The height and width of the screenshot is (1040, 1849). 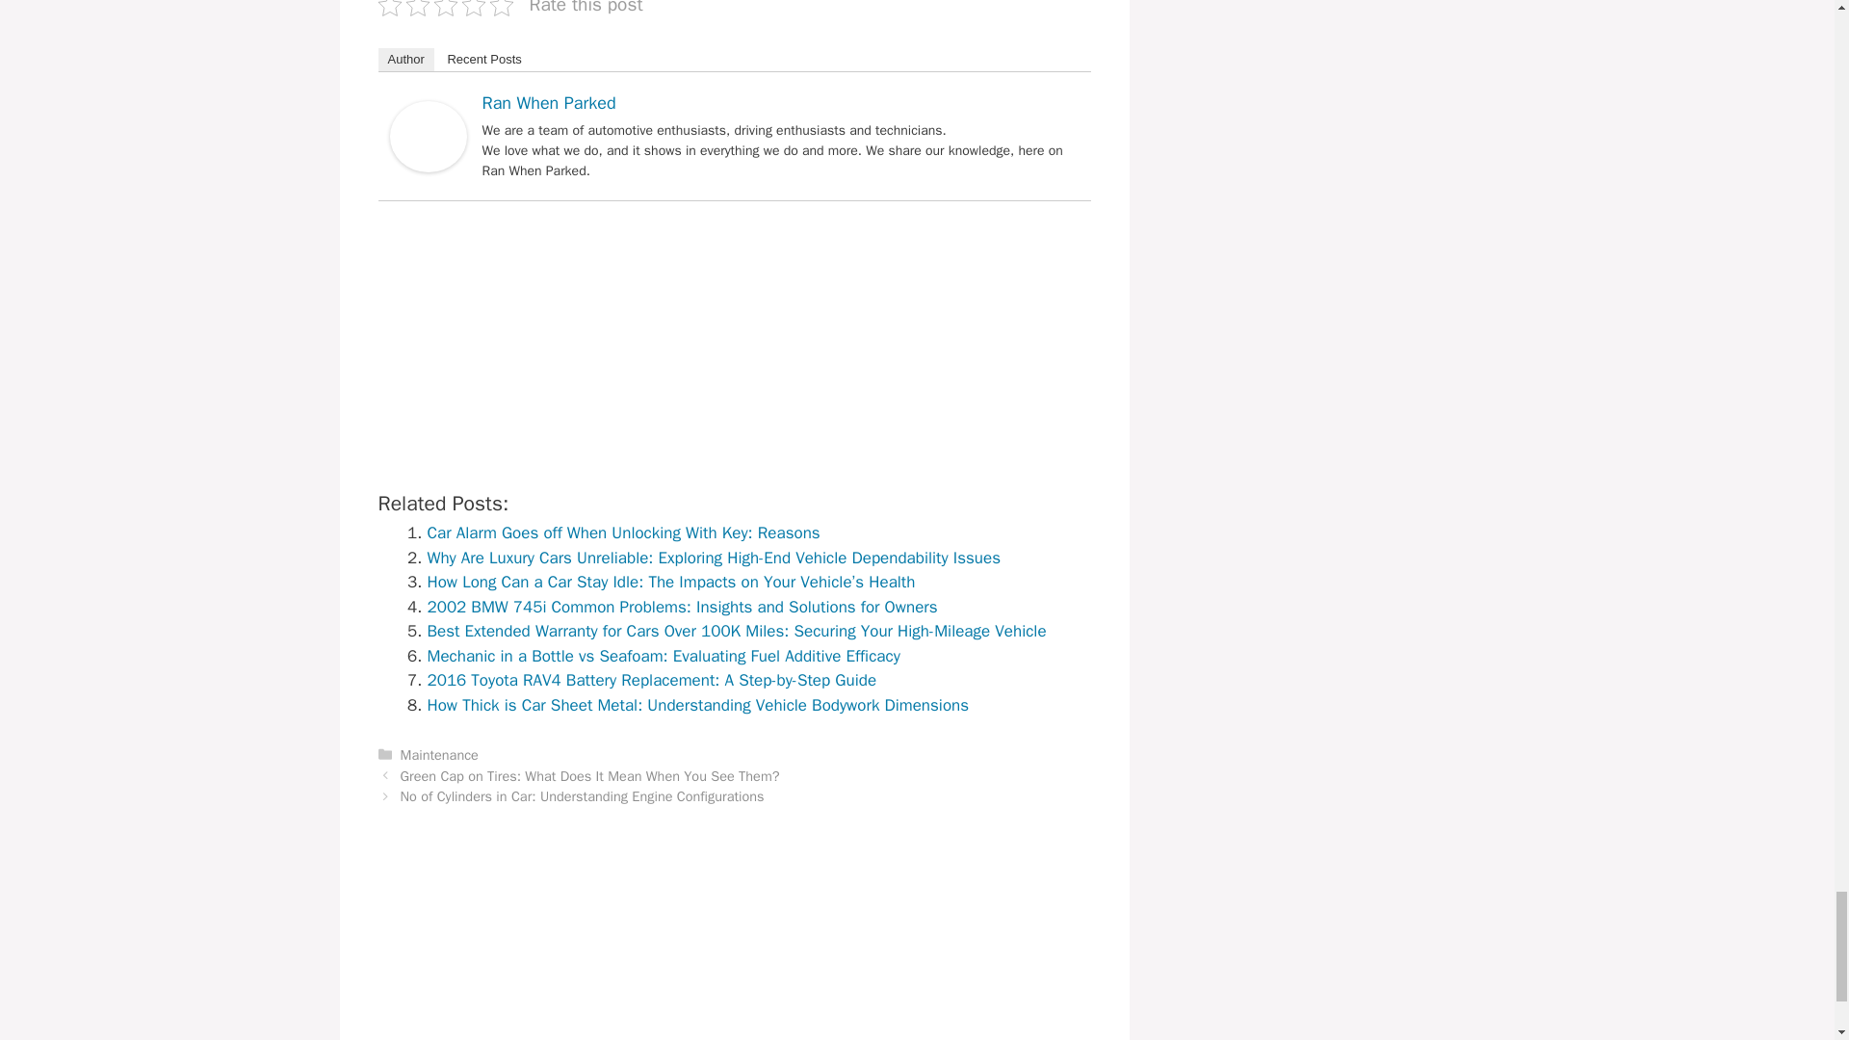 What do you see at coordinates (427, 167) in the screenshot?
I see `Ran When Parked` at bounding box center [427, 167].